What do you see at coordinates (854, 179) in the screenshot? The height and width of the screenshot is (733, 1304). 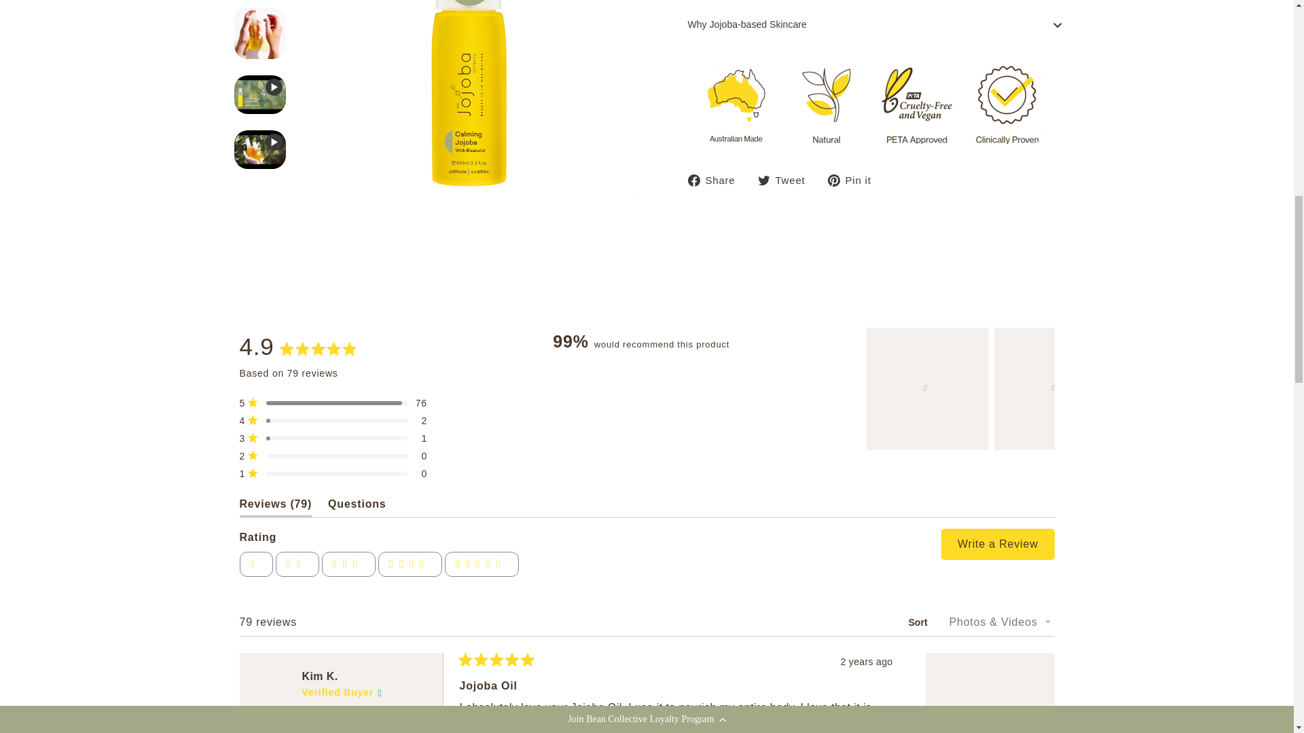 I see `Pin on Pinterest` at bounding box center [854, 179].